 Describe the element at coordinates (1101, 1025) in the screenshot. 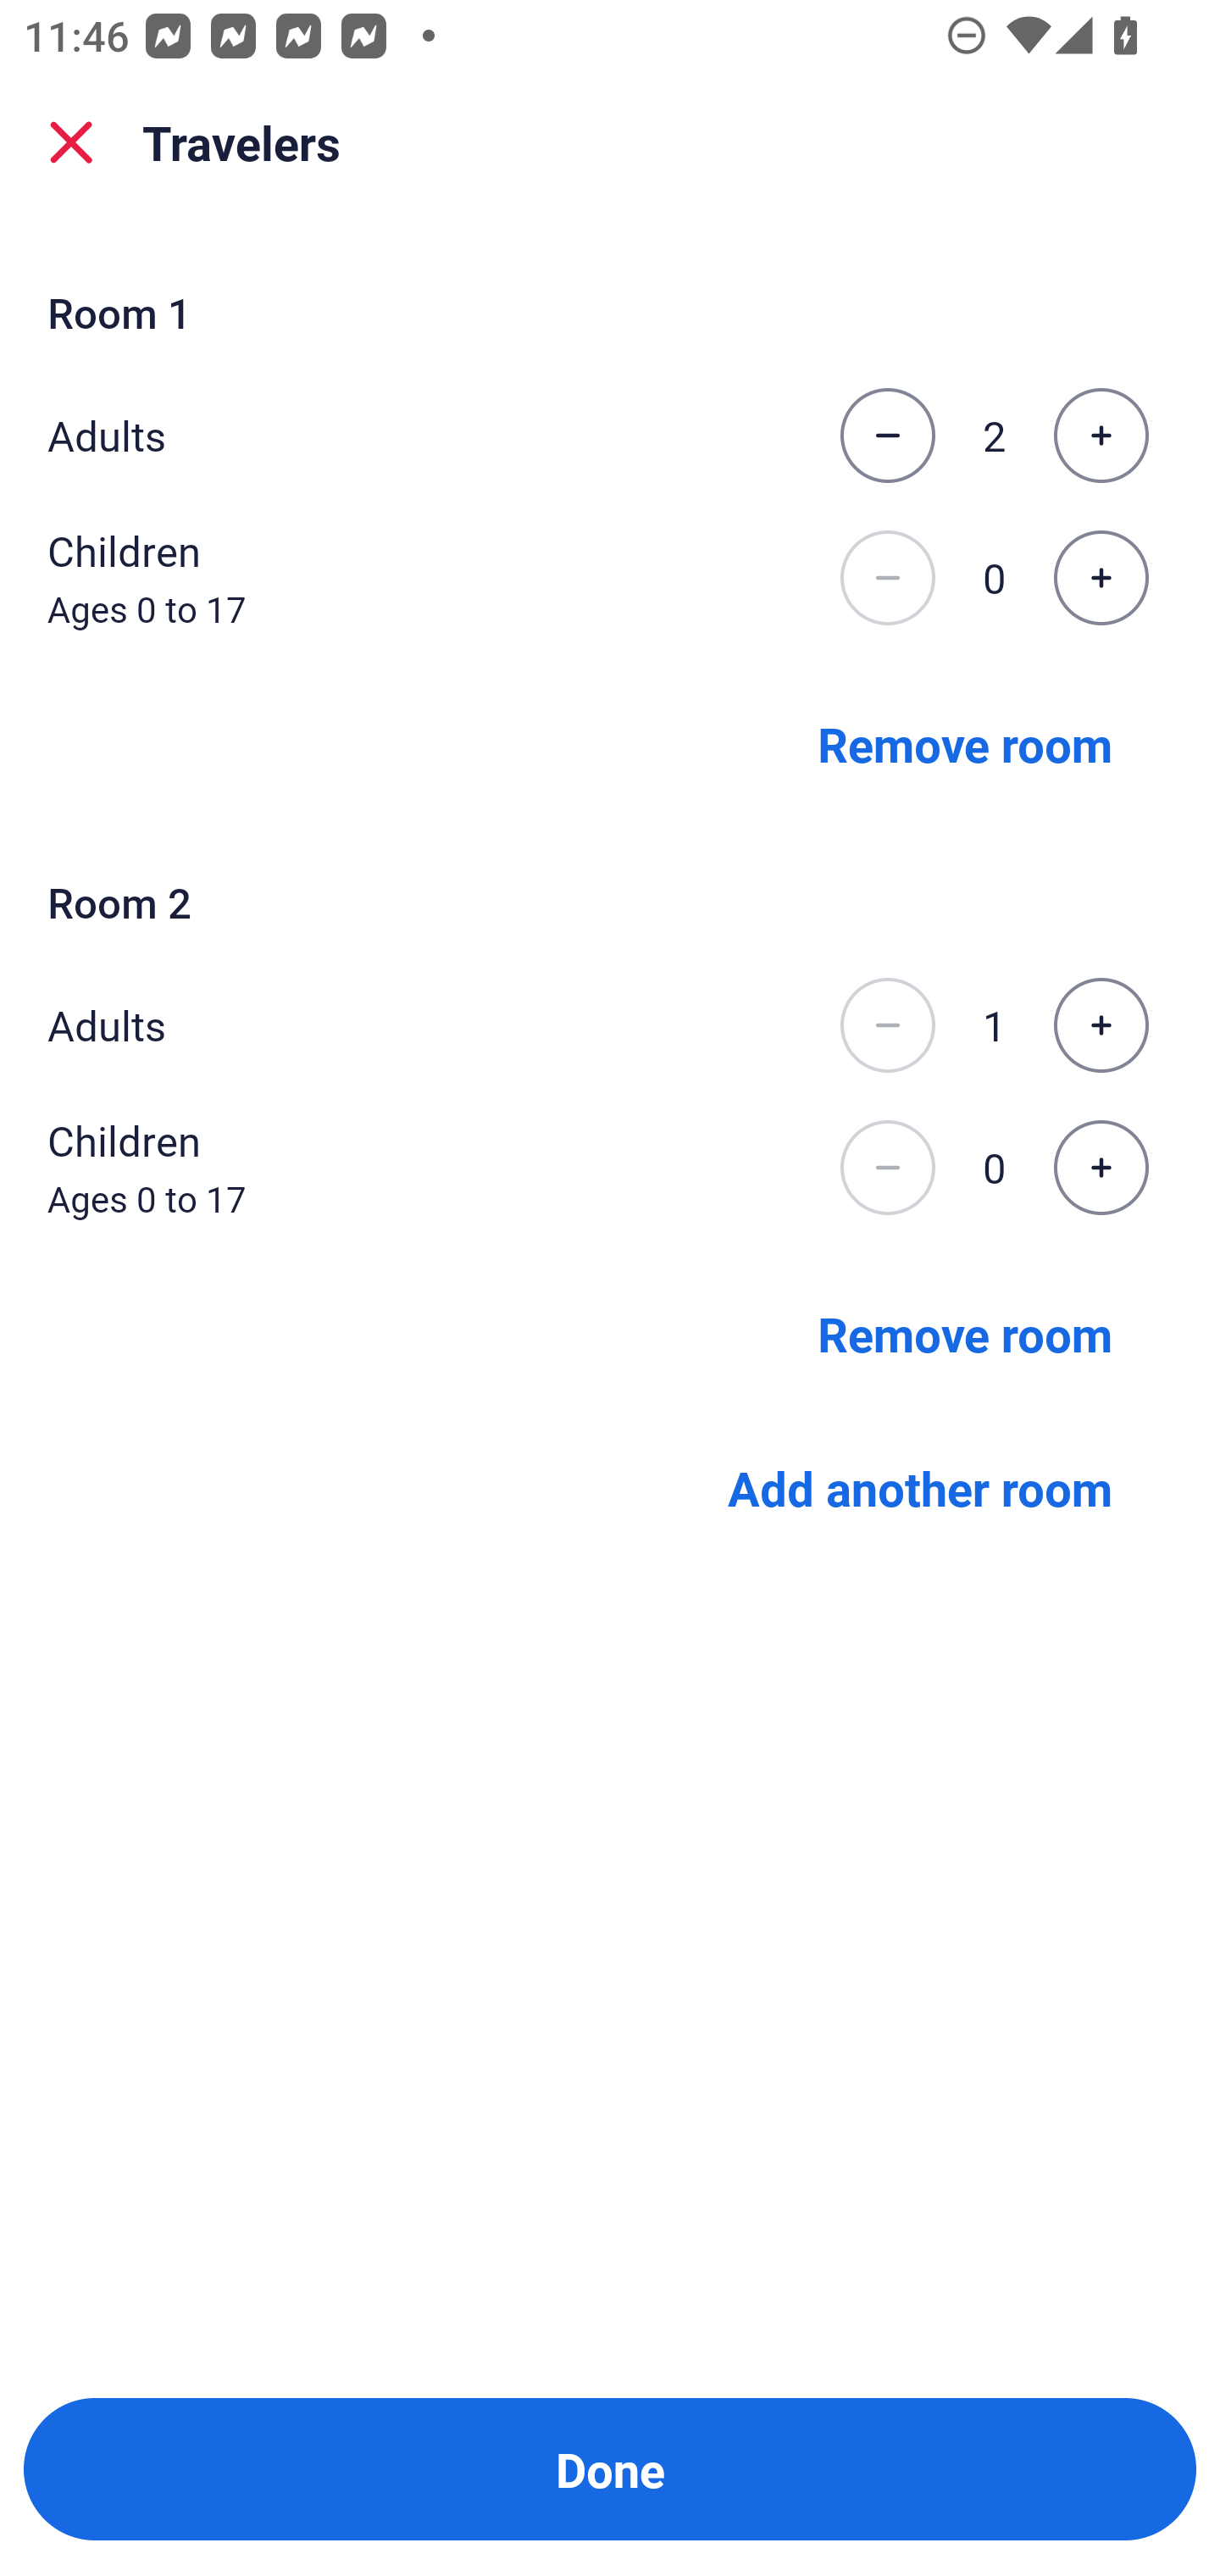

I see `Increase the number of adults` at that location.